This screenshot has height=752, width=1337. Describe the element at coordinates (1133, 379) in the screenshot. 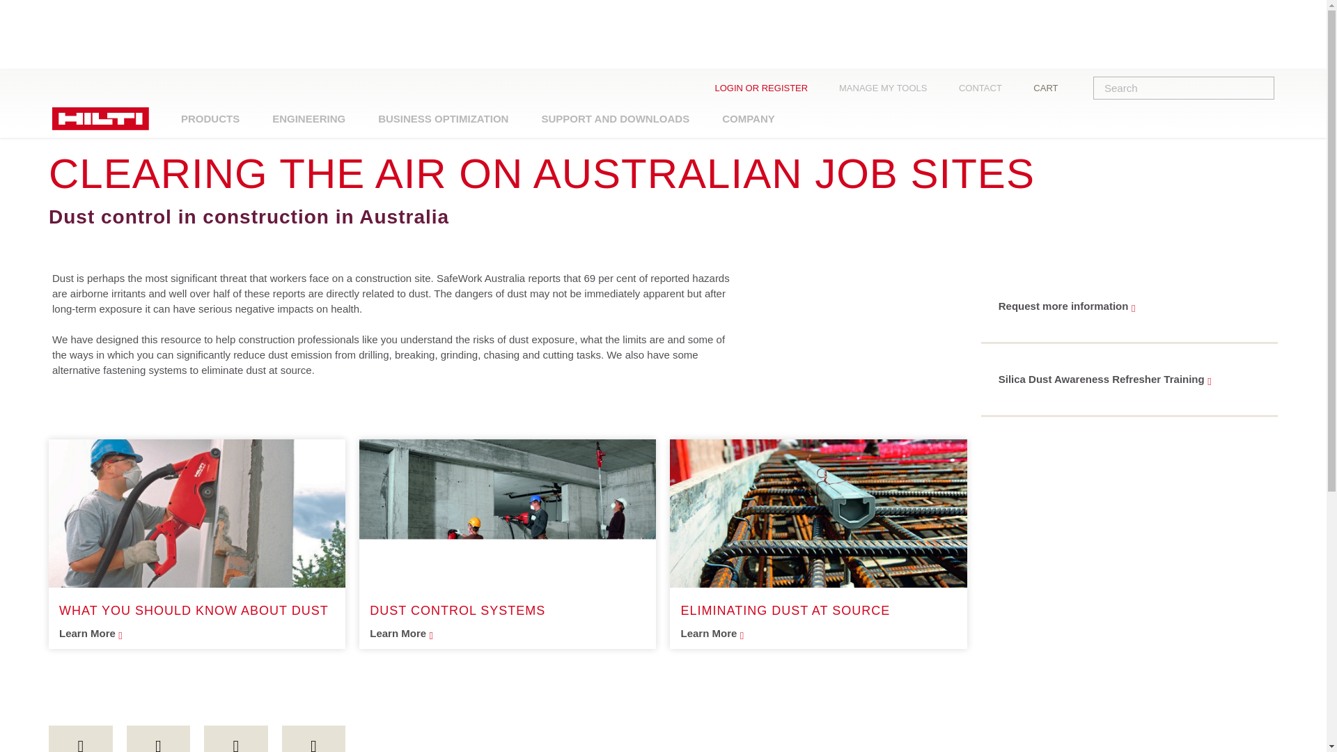

I see `Silica Dust Awareness Refresher Training` at that location.